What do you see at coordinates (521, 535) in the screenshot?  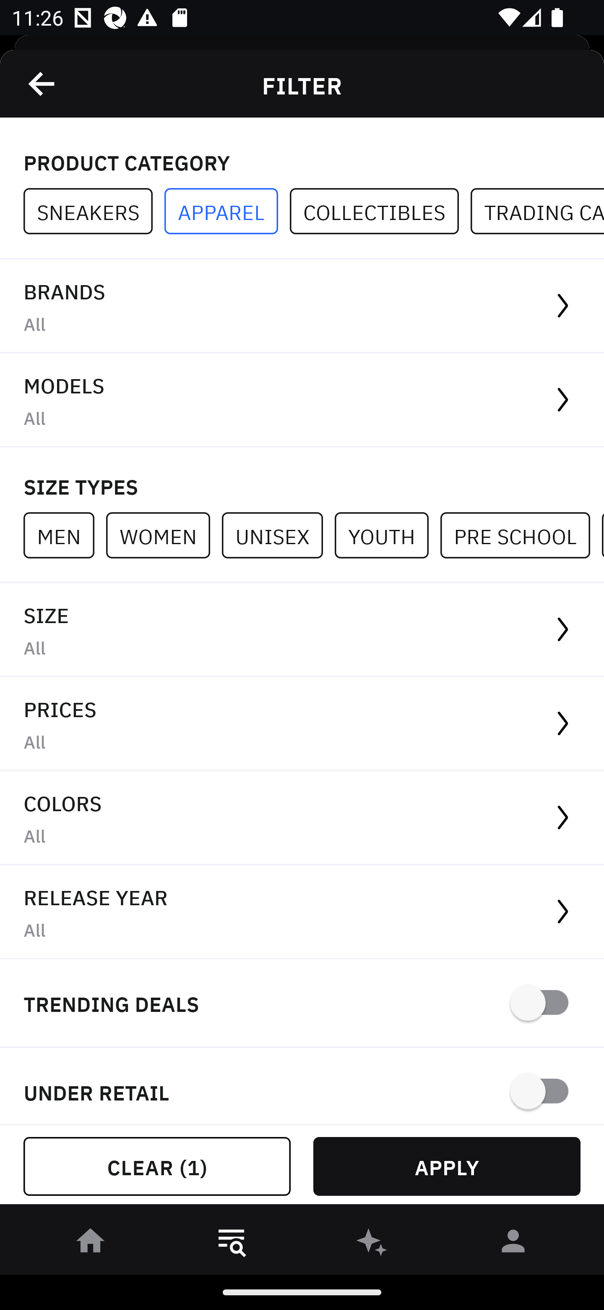 I see `PRE SCHOOL` at bounding box center [521, 535].